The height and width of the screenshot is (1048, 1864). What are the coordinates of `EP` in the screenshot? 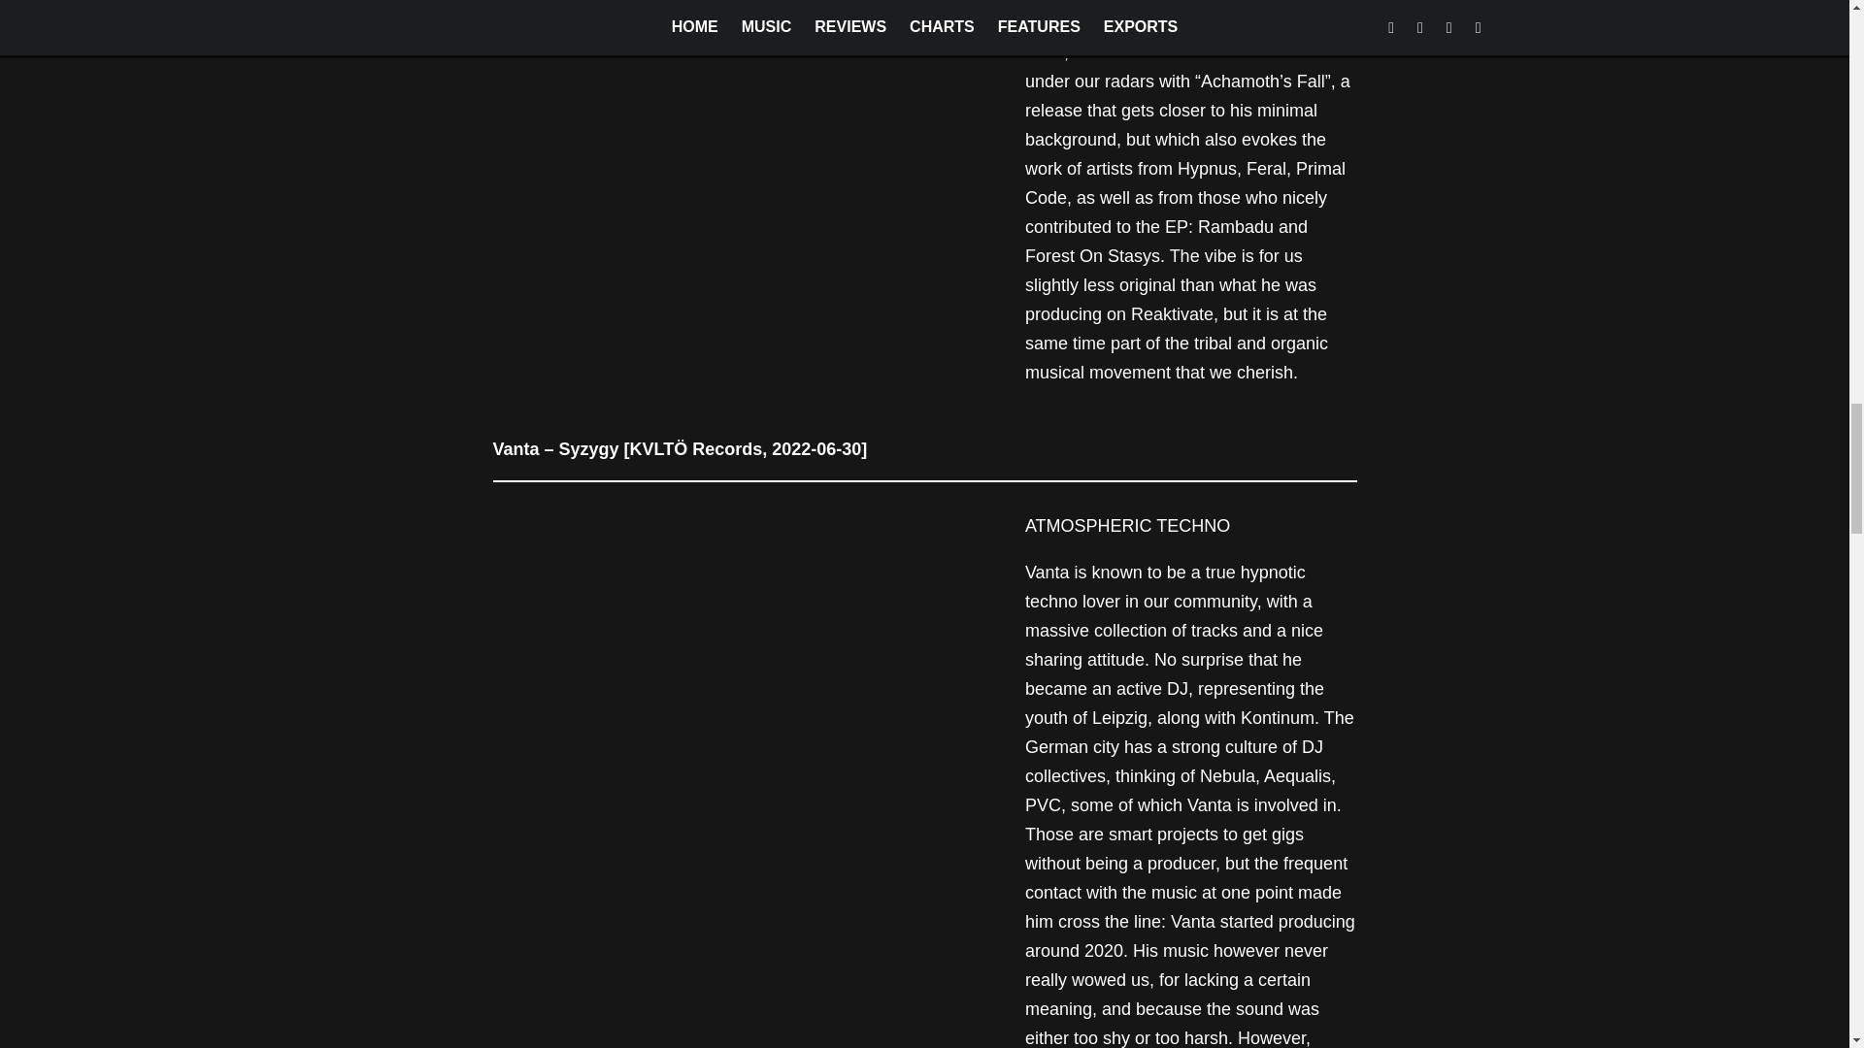 It's located at (1233, 23).